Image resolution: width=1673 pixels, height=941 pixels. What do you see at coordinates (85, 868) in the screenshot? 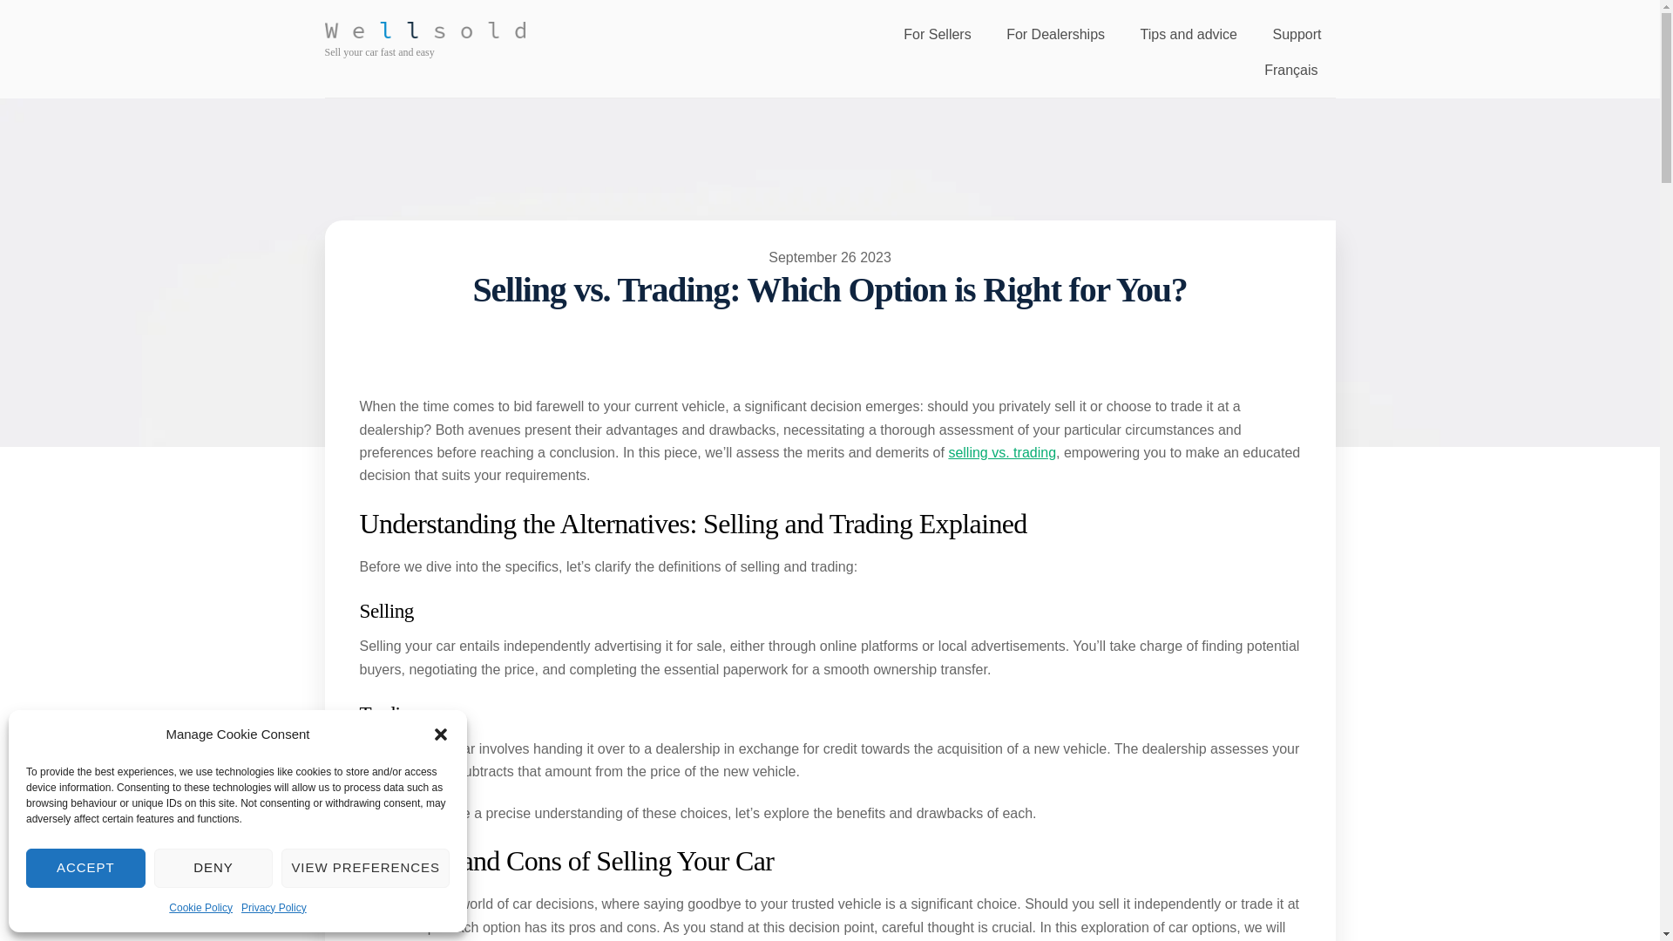
I see `ACCEPT` at bounding box center [85, 868].